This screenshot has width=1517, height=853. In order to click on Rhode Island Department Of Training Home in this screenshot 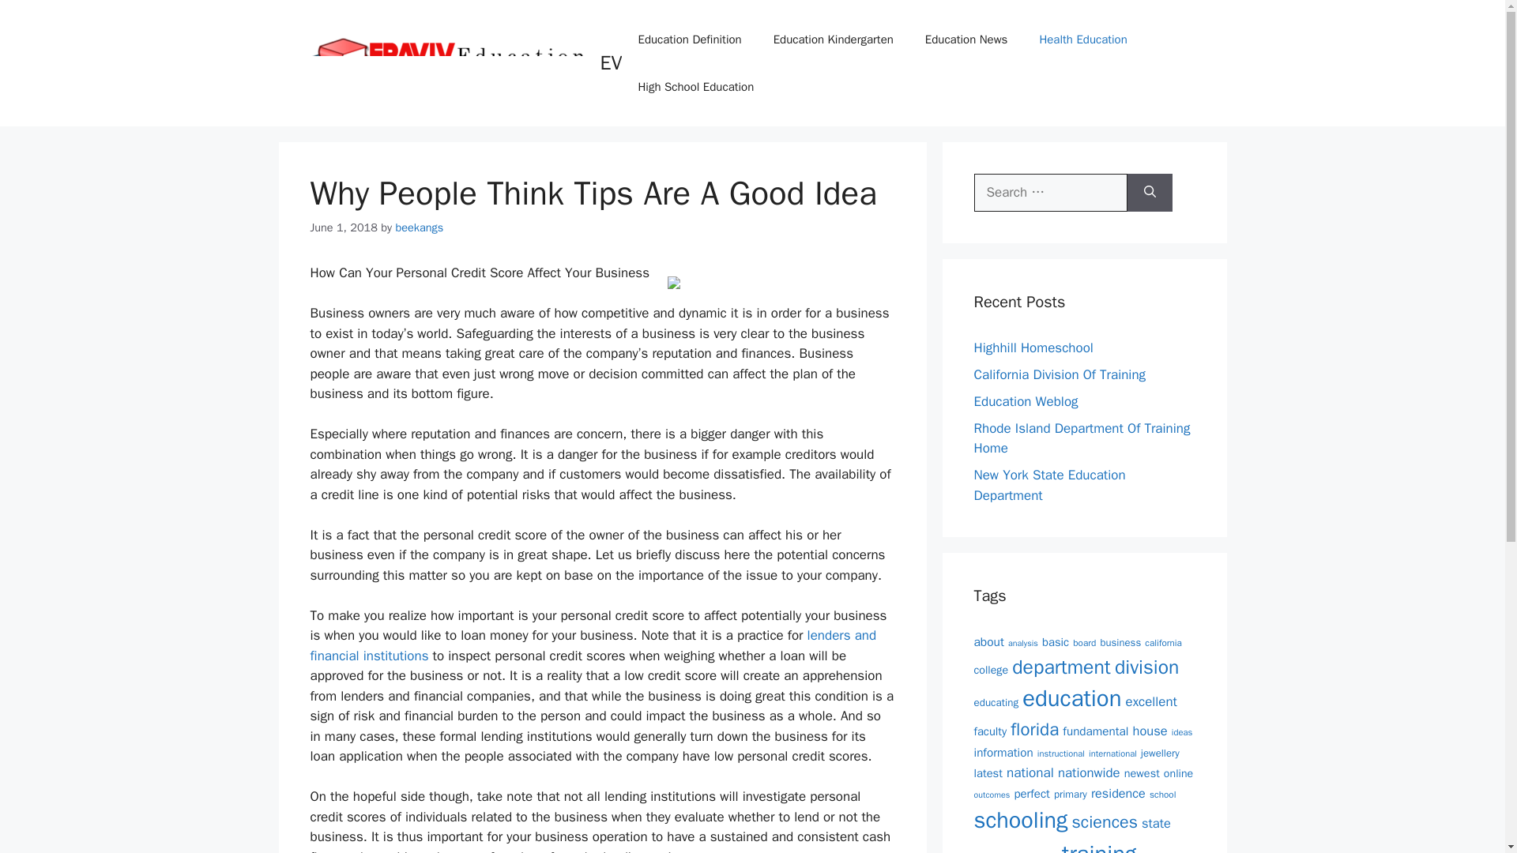, I will do `click(1081, 438)`.